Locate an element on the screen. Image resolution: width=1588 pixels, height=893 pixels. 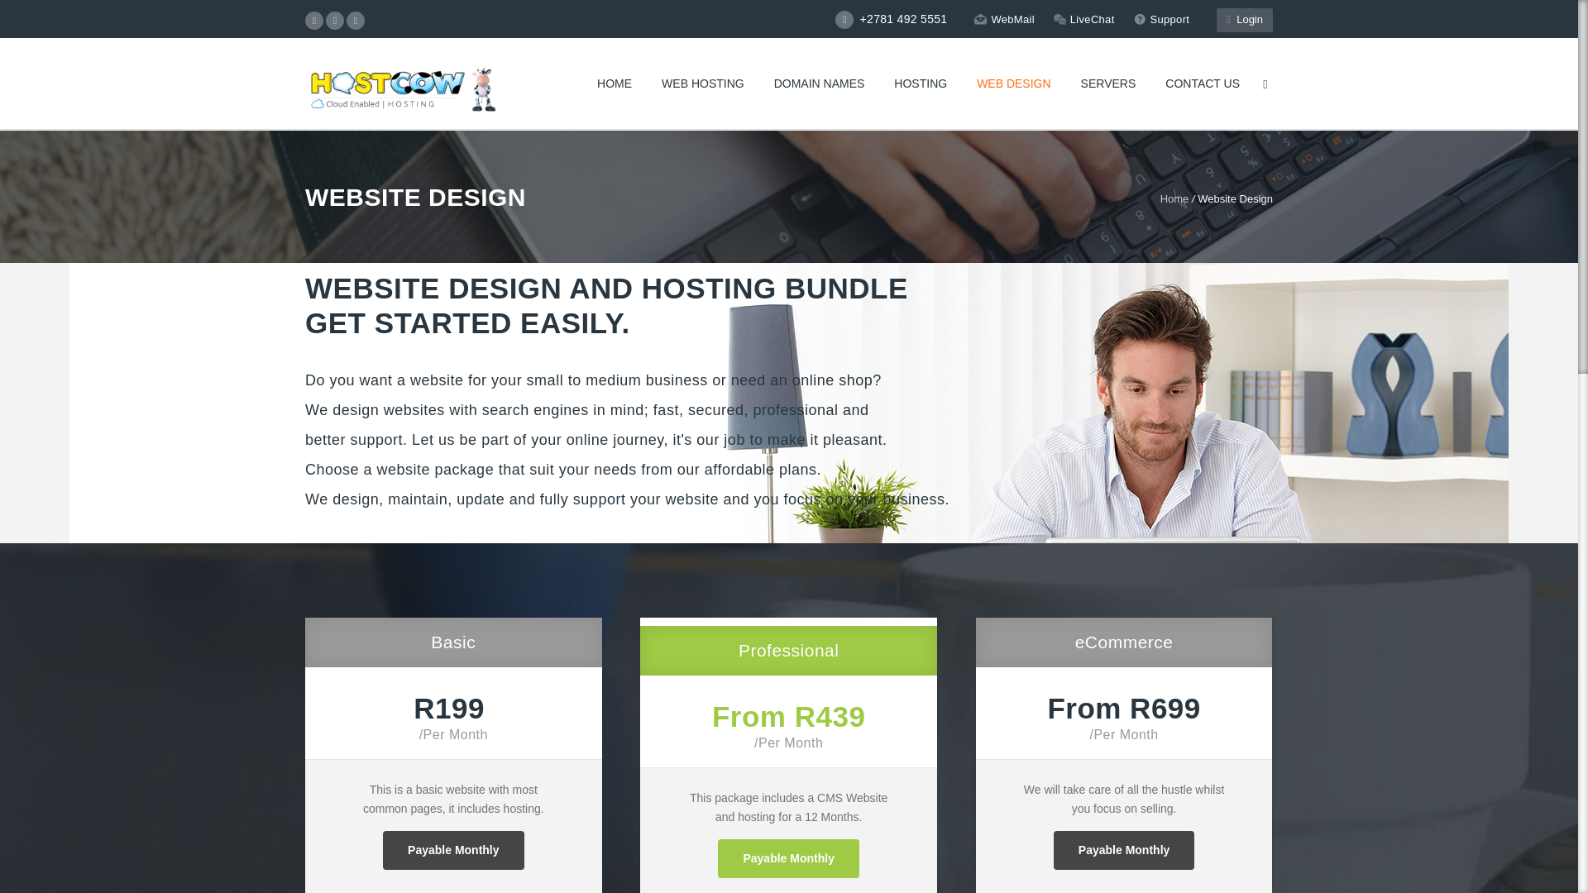
  Login is located at coordinates (1244, 20).